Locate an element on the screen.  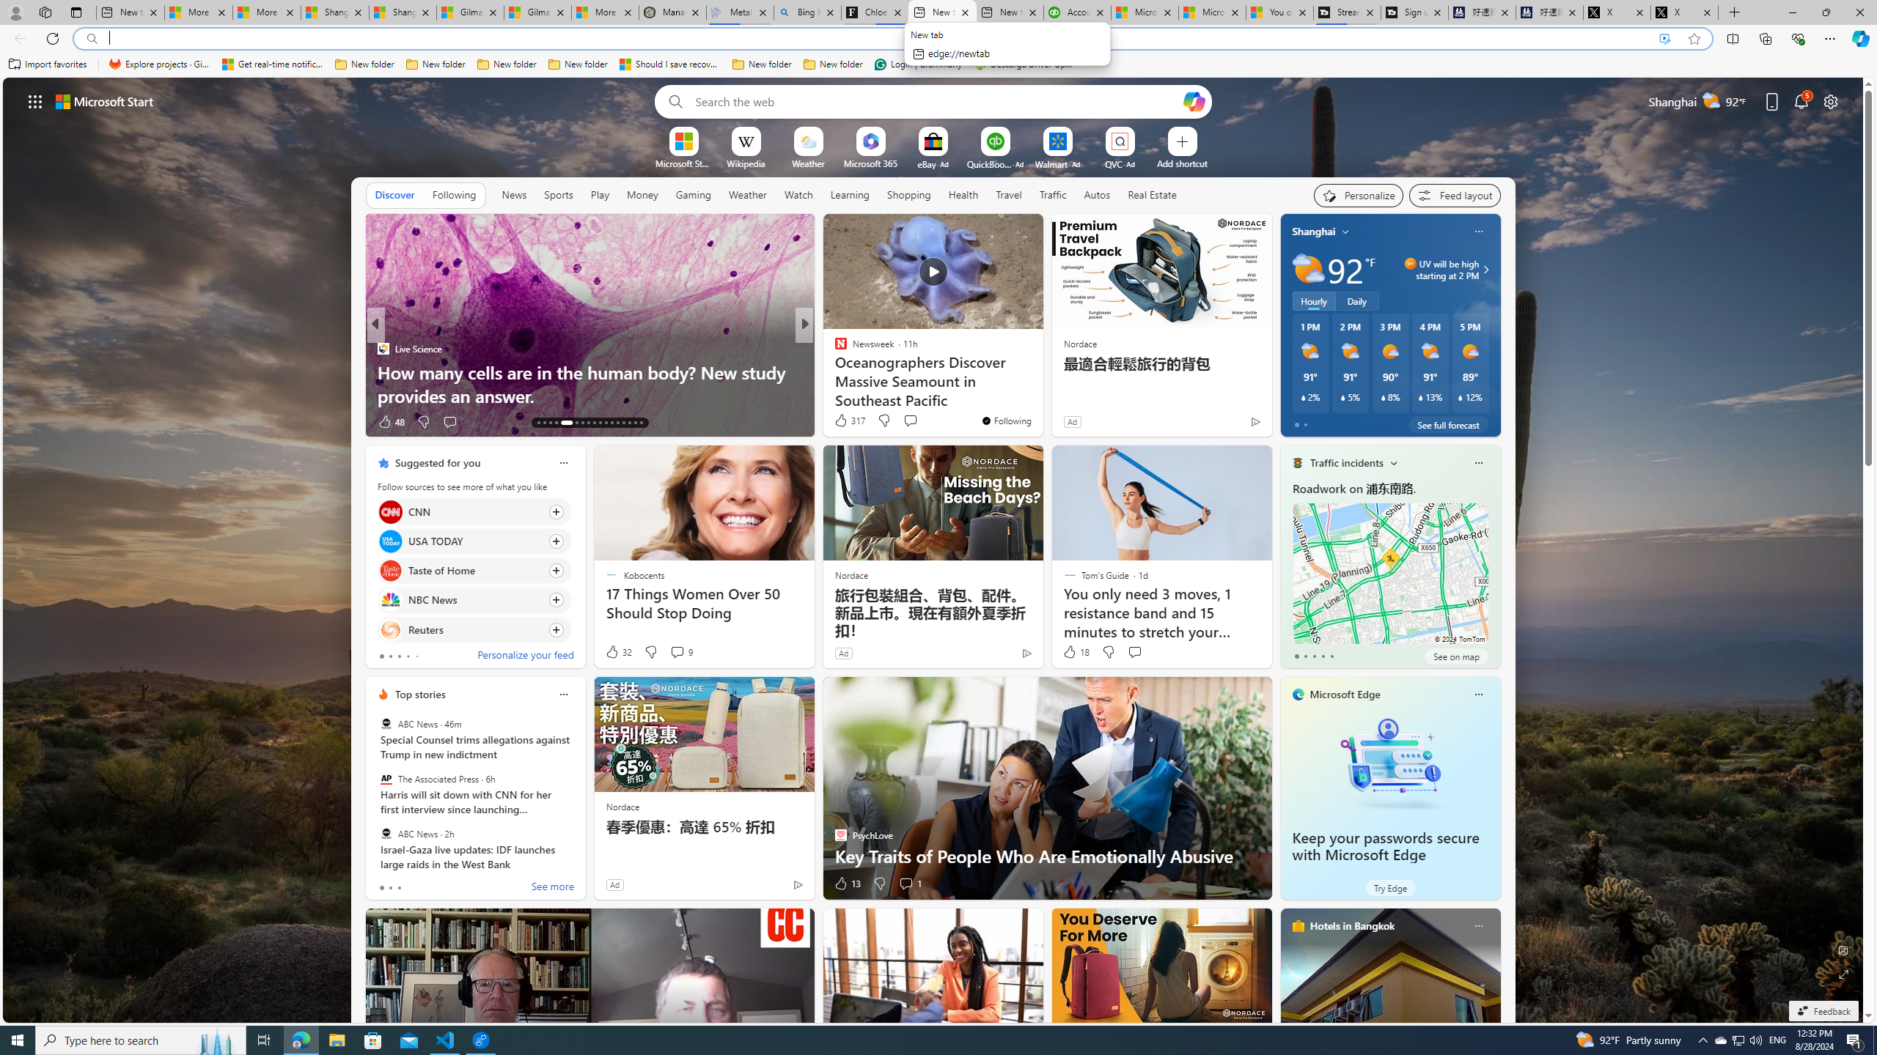
AutomationID: tab-23 is located at coordinates (606, 423).